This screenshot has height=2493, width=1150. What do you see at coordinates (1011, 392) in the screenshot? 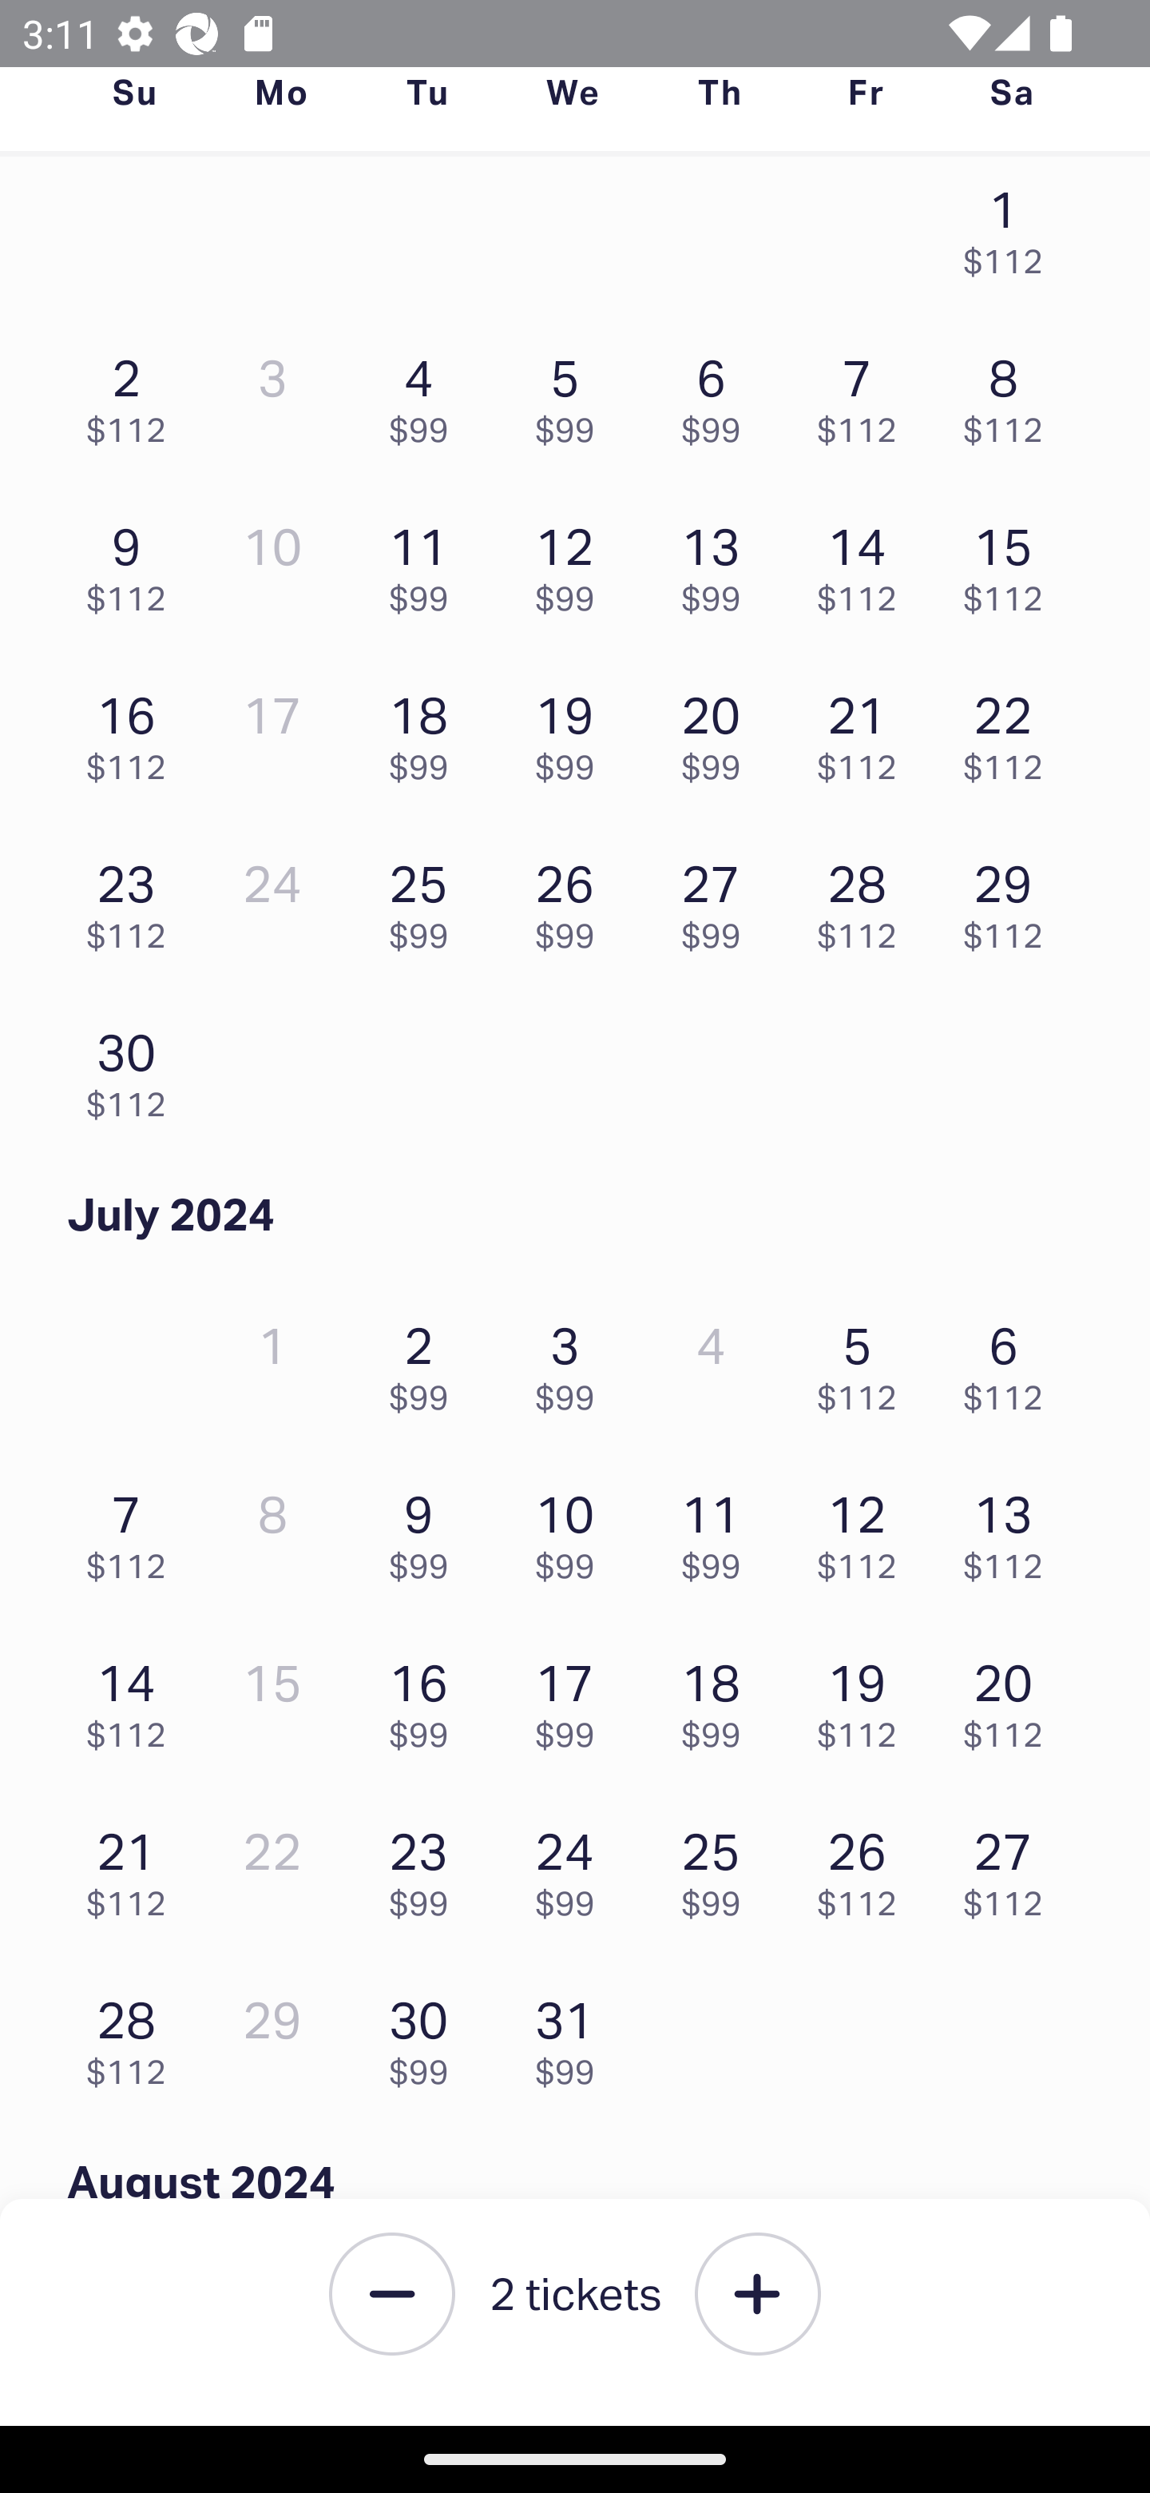
I see `8 $112` at bounding box center [1011, 392].